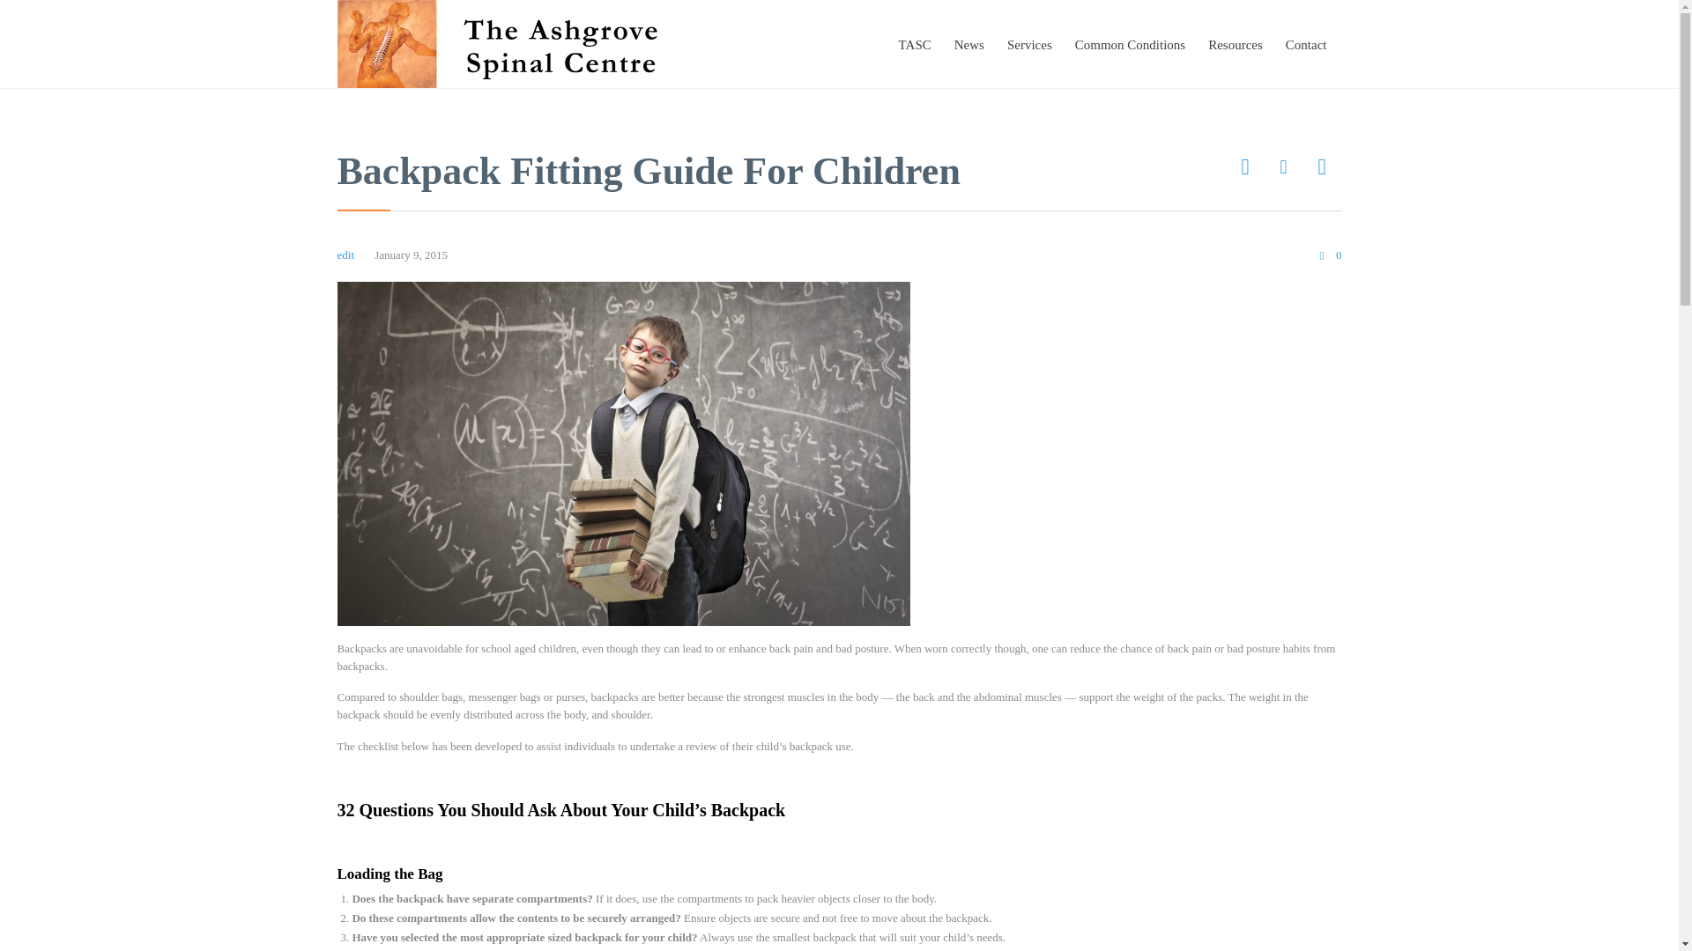  What do you see at coordinates (968, 44) in the screenshot?
I see `News` at bounding box center [968, 44].